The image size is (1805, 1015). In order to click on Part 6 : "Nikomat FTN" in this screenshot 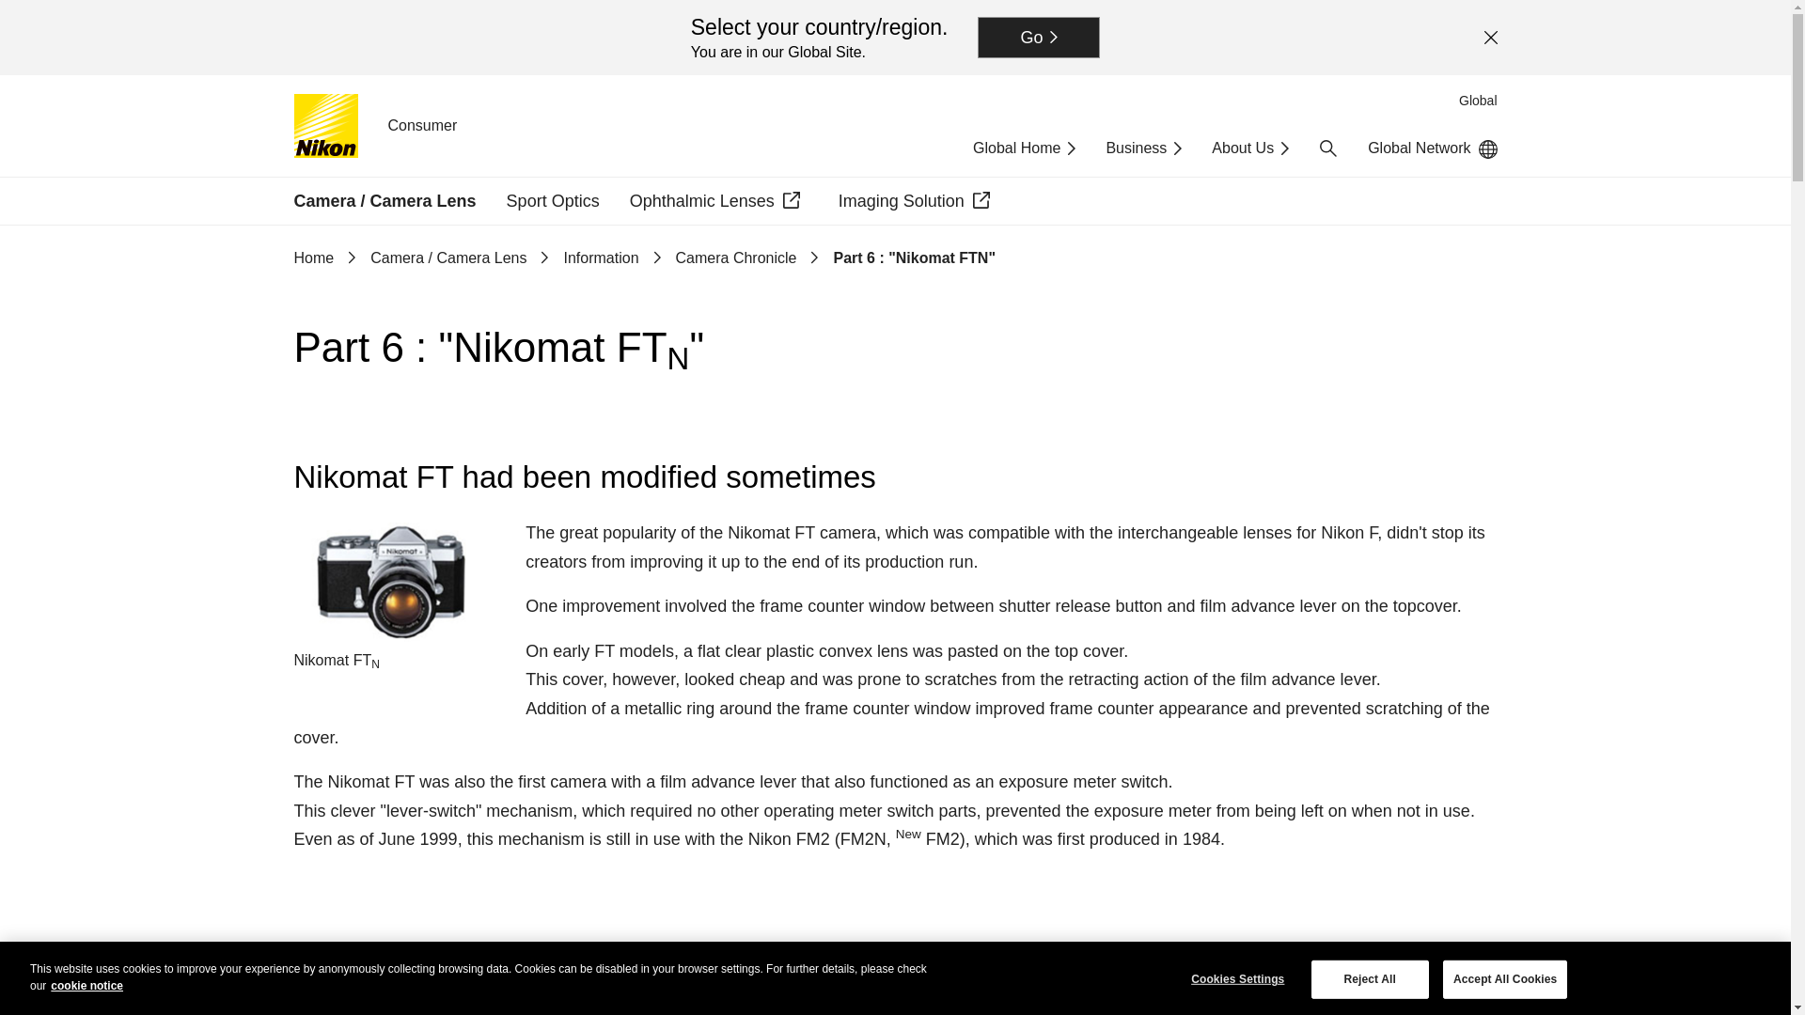, I will do `click(914, 258)`.